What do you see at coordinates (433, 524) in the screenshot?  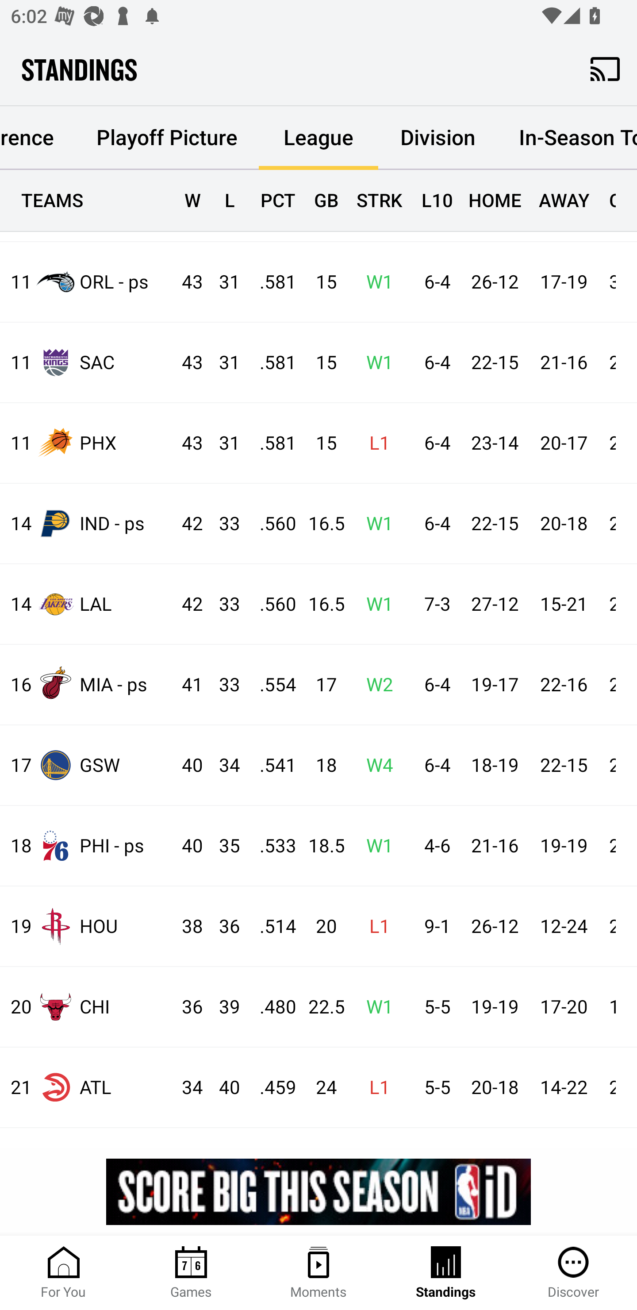 I see `6-4` at bounding box center [433, 524].